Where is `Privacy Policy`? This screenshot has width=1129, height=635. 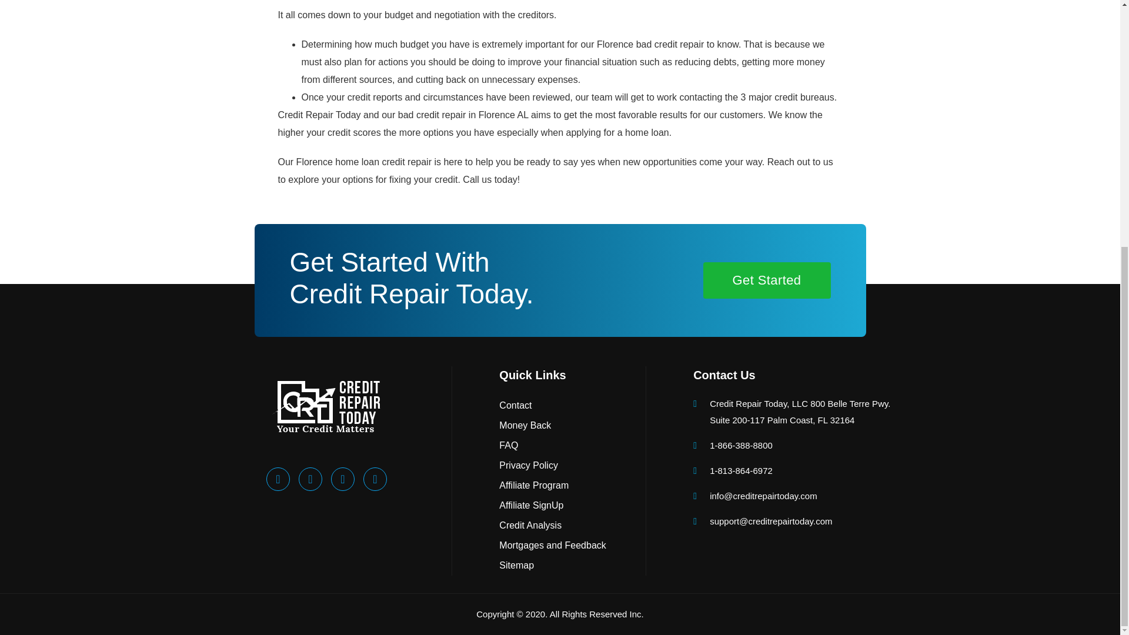 Privacy Policy is located at coordinates (555, 466).